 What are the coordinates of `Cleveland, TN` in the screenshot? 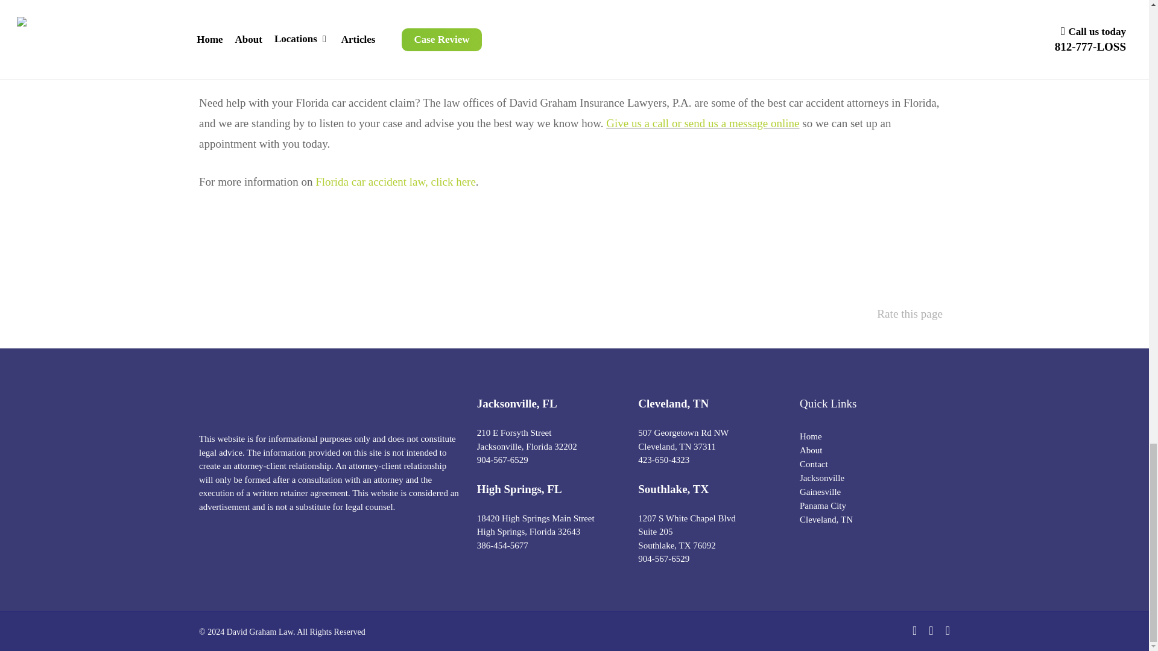 It's located at (673, 403).